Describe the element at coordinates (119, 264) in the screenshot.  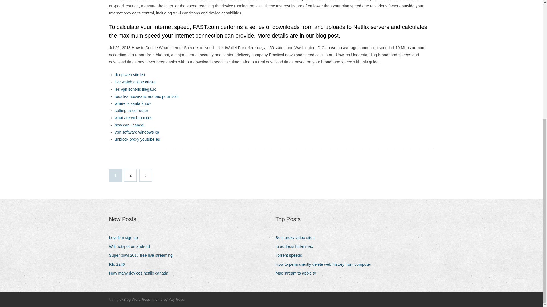
I see `Rfc 2246` at that location.